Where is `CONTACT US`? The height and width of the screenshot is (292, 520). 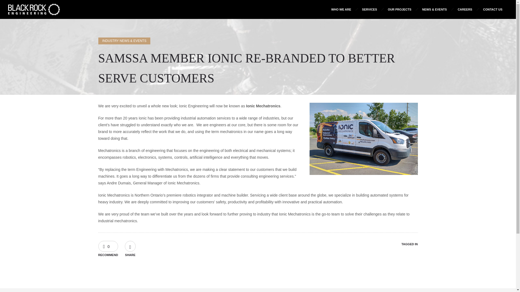
CONTACT US is located at coordinates (493, 9).